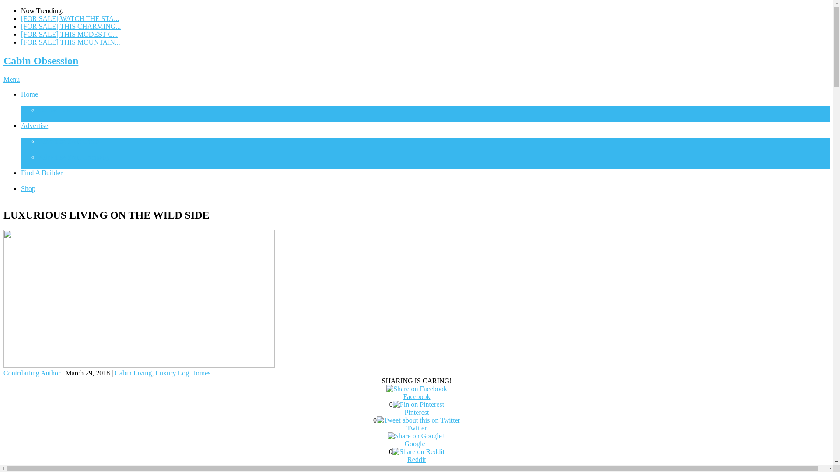 The width and height of the screenshot is (840, 472). What do you see at coordinates (418, 420) in the screenshot?
I see `Twitter` at bounding box center [418, 420].